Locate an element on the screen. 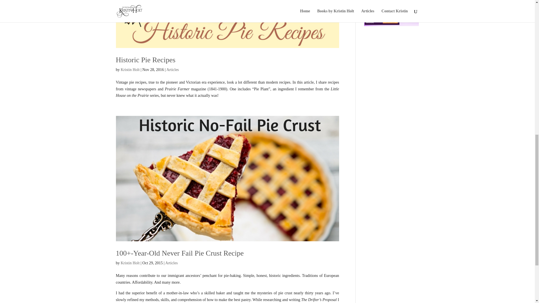 This screenshot has height=303, width=539. Kristin Holt is located at coordinates (130, 70).